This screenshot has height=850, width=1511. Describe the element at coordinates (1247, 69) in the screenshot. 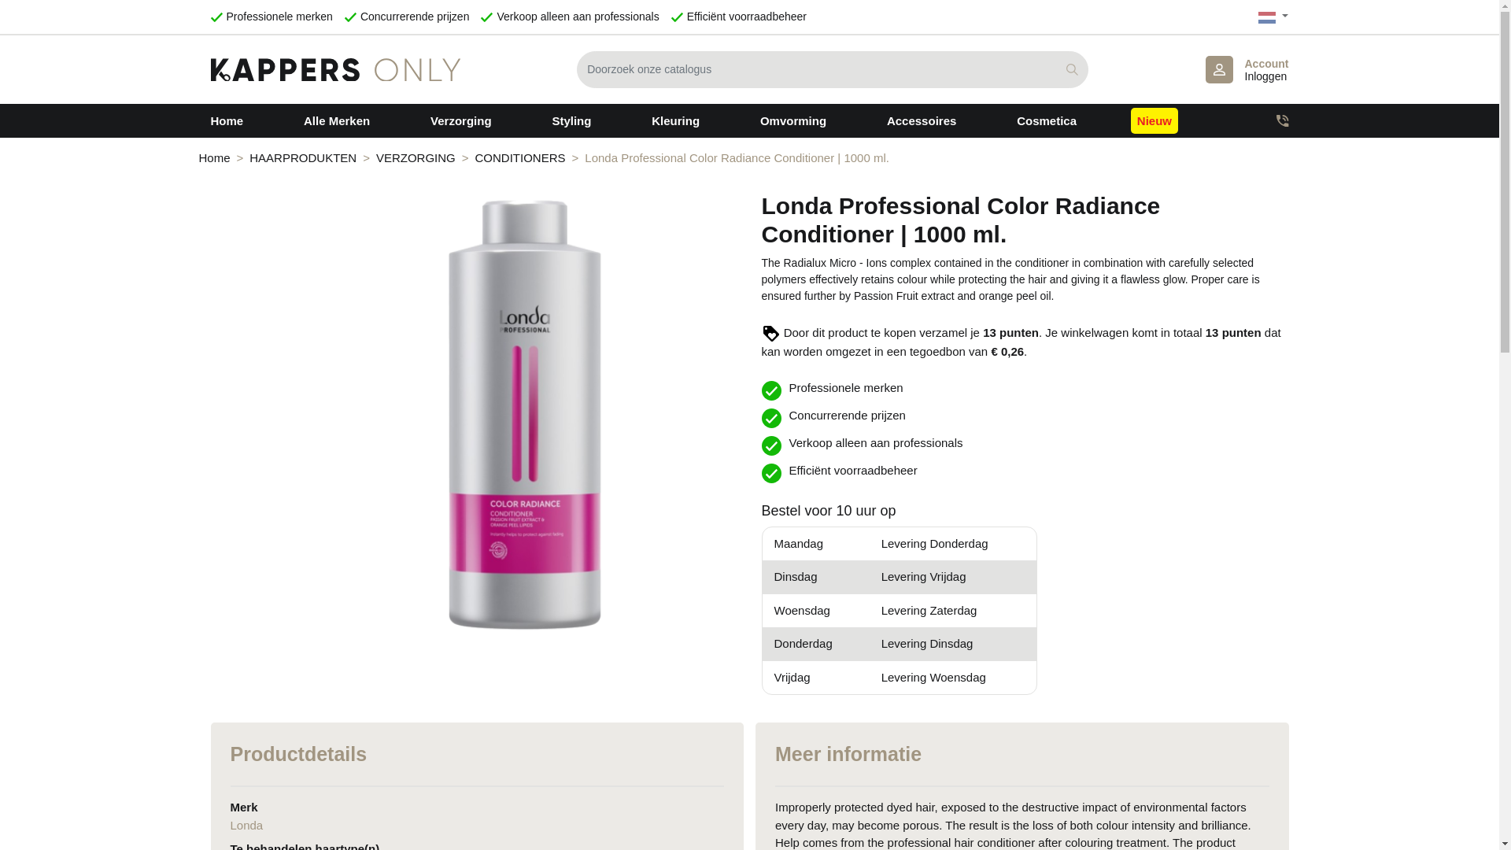

I see `Home` at that location.